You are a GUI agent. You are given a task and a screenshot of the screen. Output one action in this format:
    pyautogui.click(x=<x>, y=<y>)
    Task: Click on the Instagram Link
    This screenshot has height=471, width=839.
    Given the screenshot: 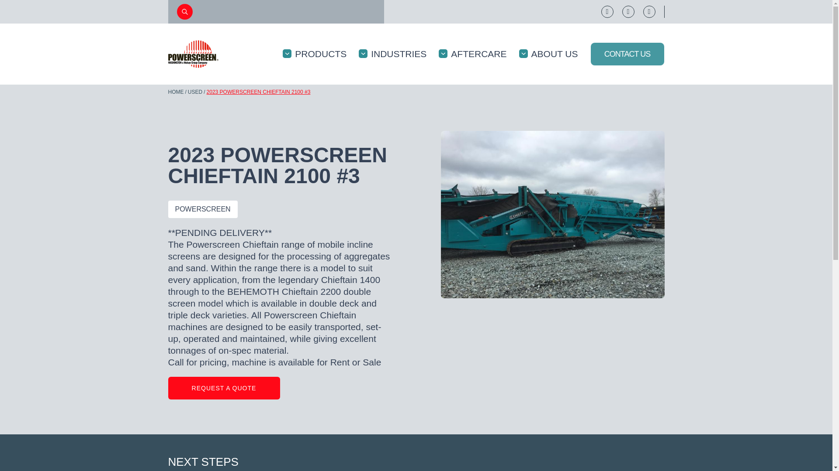 What is the action you would take?
    pyautogui.click(x=649, y=11)
    